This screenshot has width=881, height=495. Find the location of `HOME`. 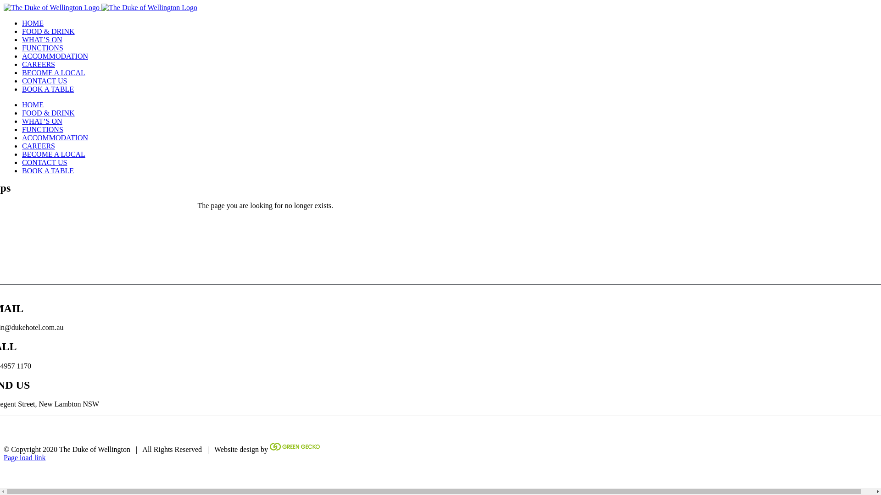

HOME is located at coordinates (33, 23).